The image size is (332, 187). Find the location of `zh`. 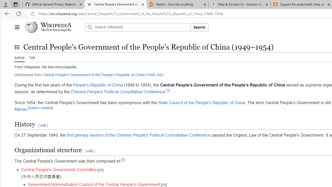

zh is located at coordinates (163, 185).